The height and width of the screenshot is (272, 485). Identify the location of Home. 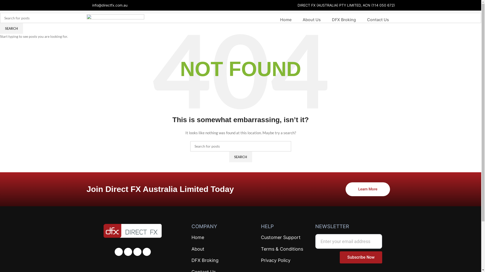
(286, 20).